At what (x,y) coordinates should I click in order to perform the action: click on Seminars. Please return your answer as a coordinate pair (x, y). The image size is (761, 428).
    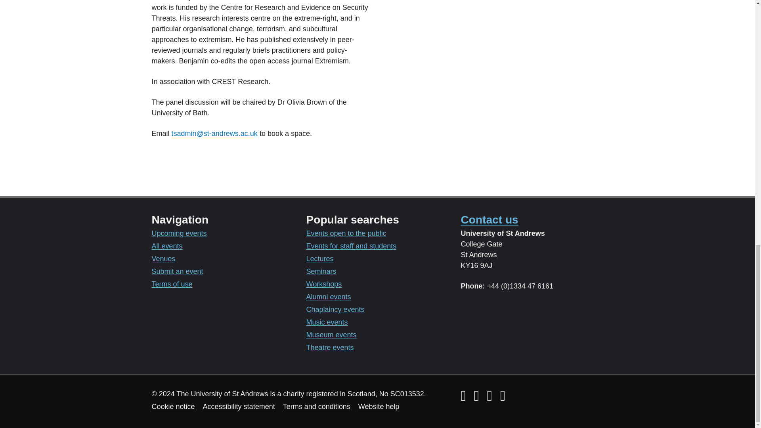
    Looking at the image, I should click on (321, 271).